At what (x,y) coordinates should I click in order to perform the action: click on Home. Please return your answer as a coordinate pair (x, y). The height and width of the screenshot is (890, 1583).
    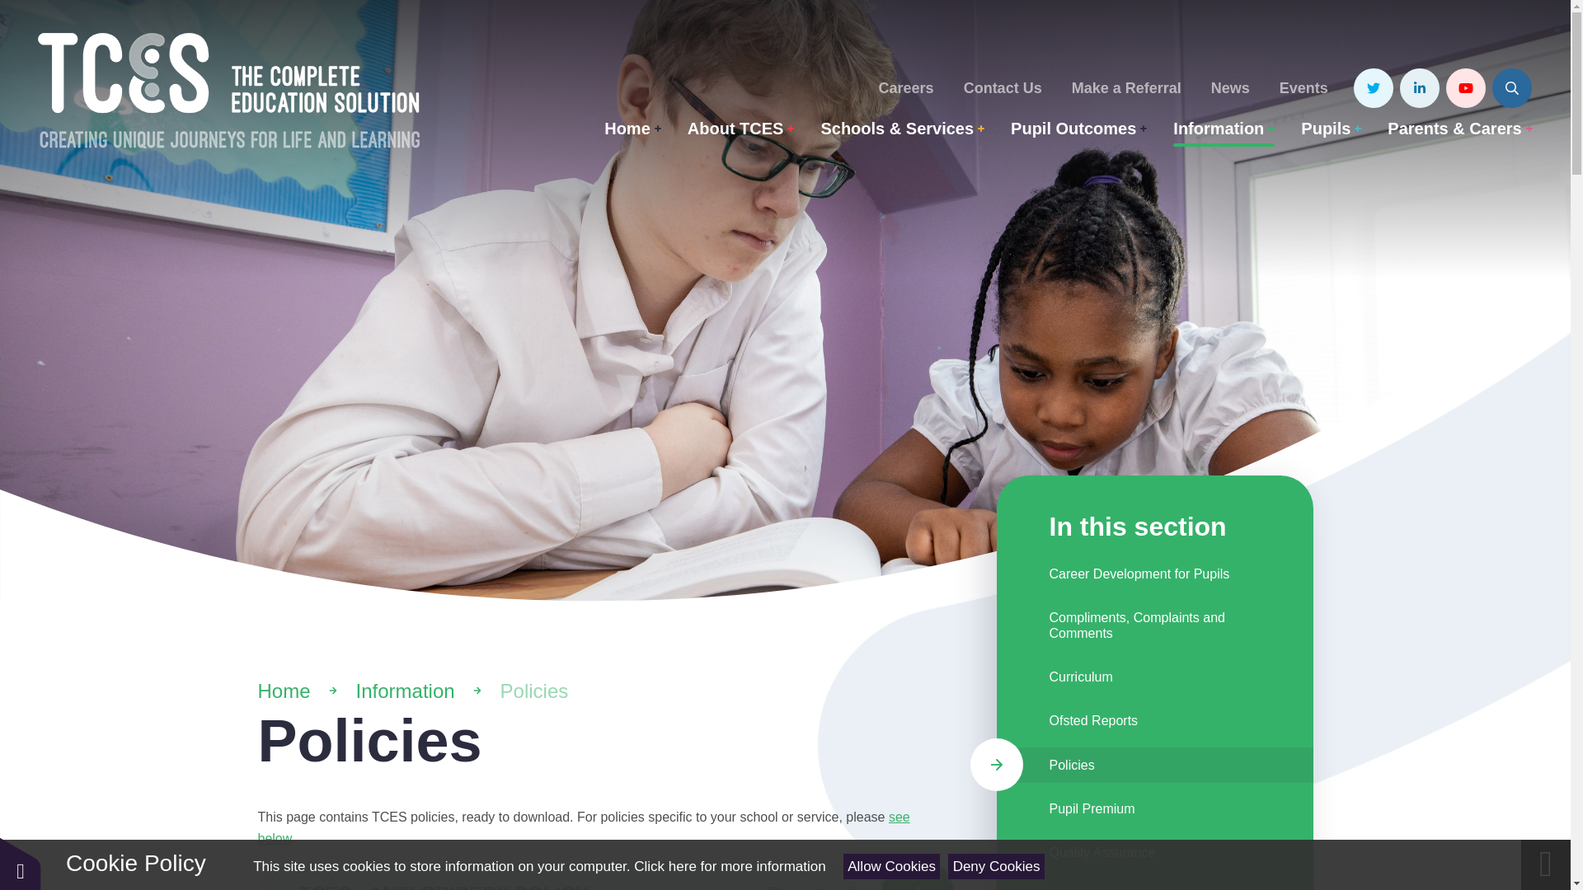
    Looking at the image, I should click on (633, 129).